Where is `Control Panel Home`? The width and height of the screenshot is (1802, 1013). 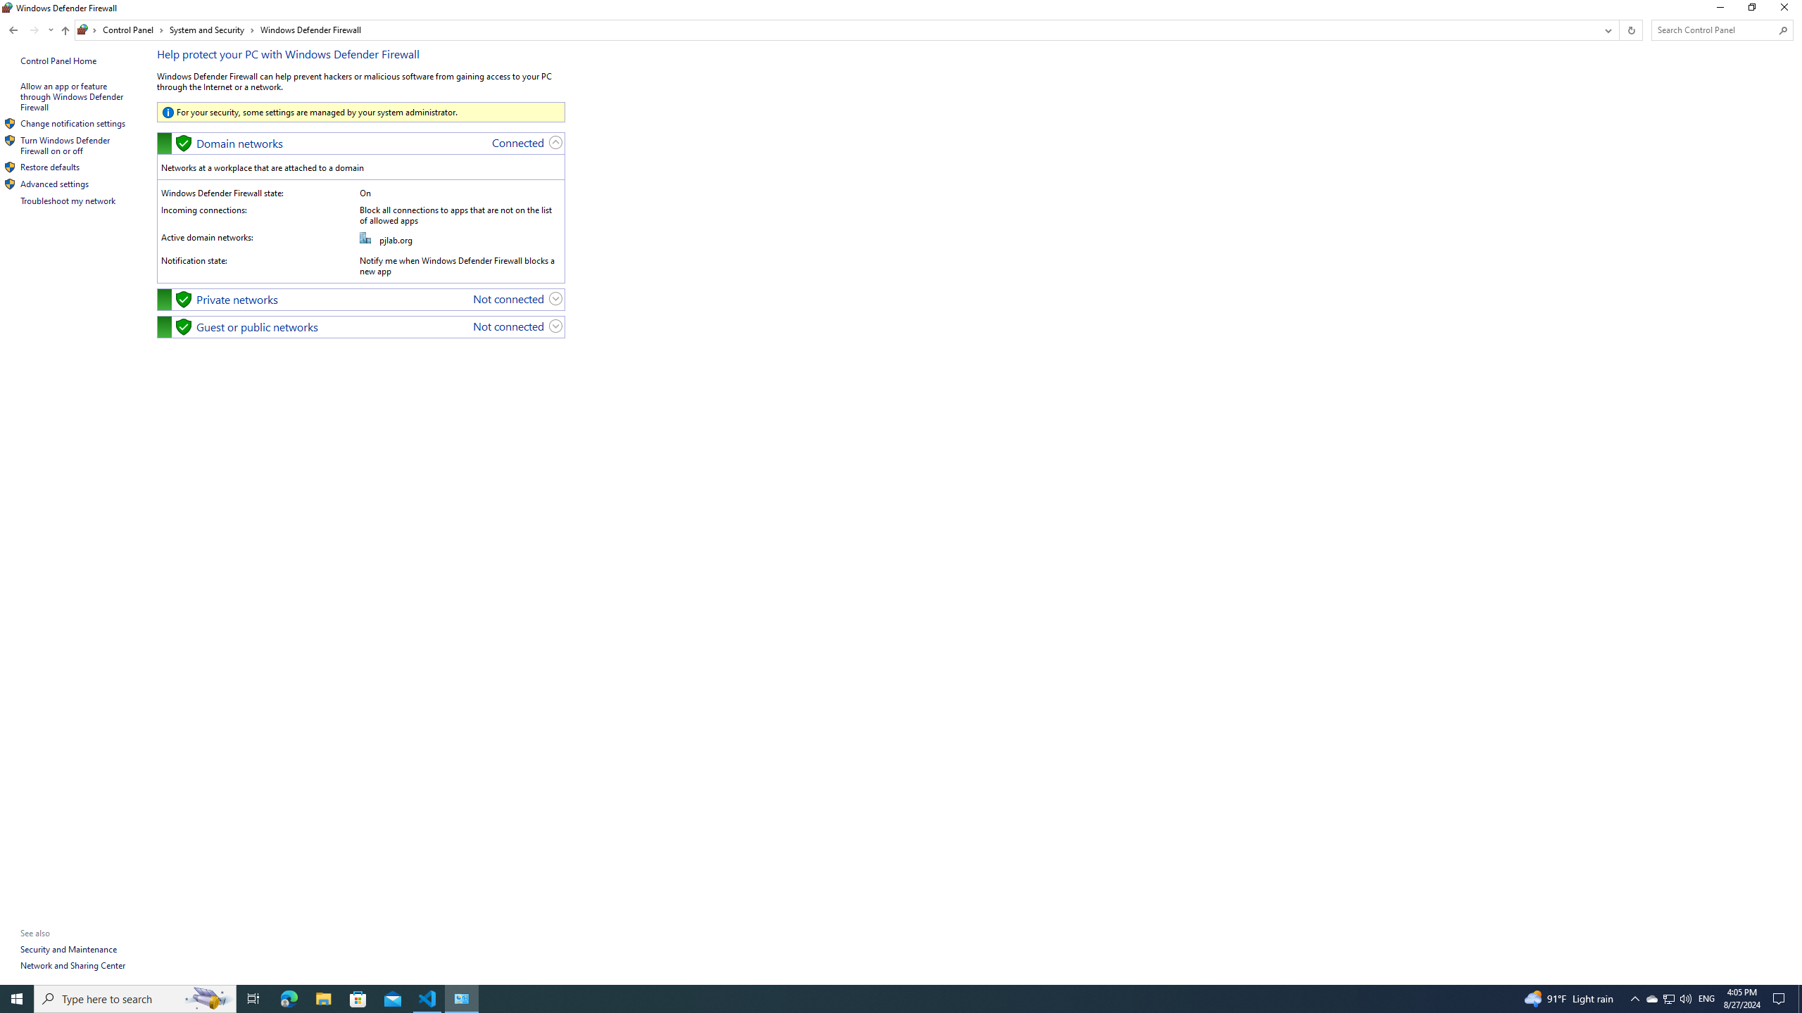 Control Panel Home is located at coordinates (1706, 999).